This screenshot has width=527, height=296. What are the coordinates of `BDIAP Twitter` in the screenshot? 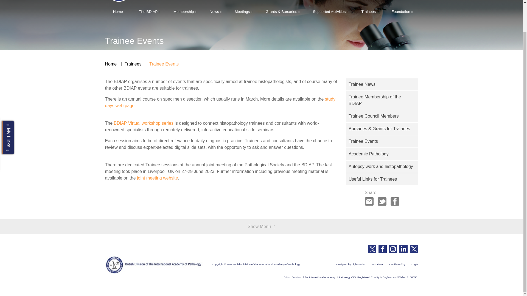 It's located at (372, 249).